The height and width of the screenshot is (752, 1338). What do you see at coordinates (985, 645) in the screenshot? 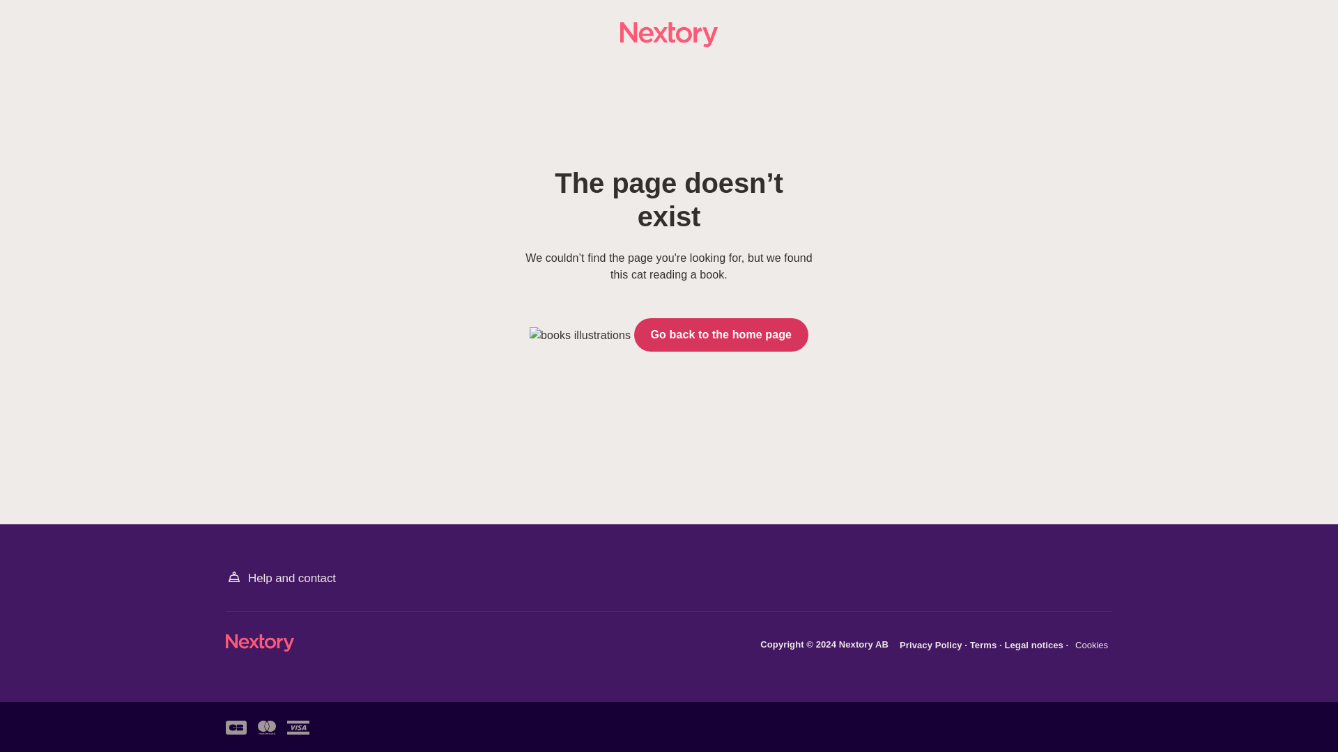
I see `Terms` at bounding box center [985, 645].